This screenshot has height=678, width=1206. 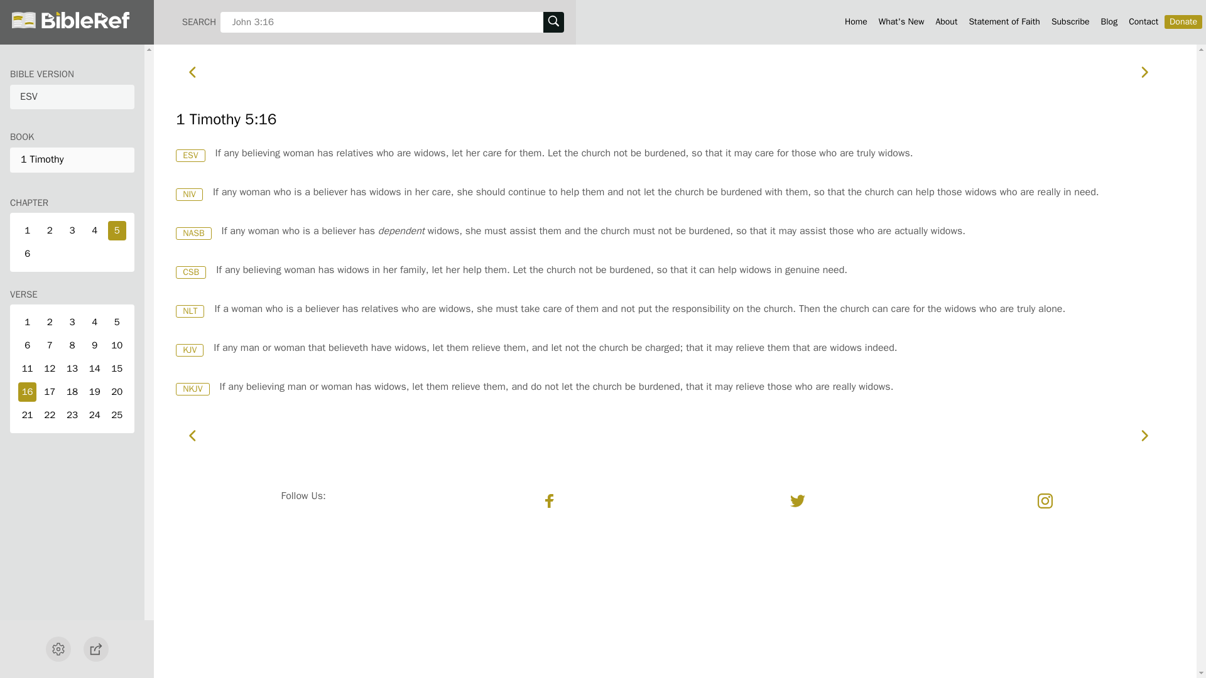 I want to click on Home, so click(x=856, y=21).